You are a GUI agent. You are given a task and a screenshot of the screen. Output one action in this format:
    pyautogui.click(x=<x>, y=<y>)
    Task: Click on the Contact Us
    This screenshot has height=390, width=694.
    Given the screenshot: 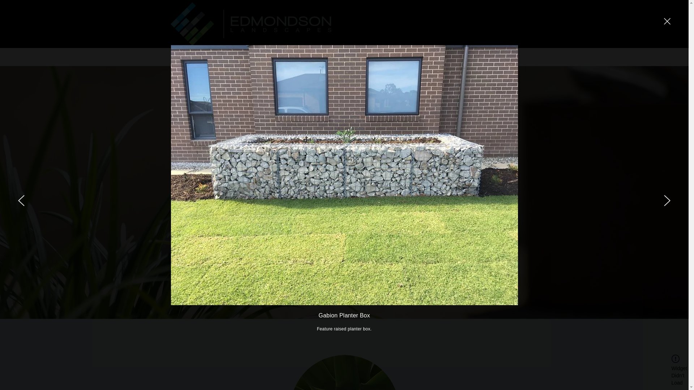 What is the action you would take?
    pyautogui.click(x=465, y=240)
    